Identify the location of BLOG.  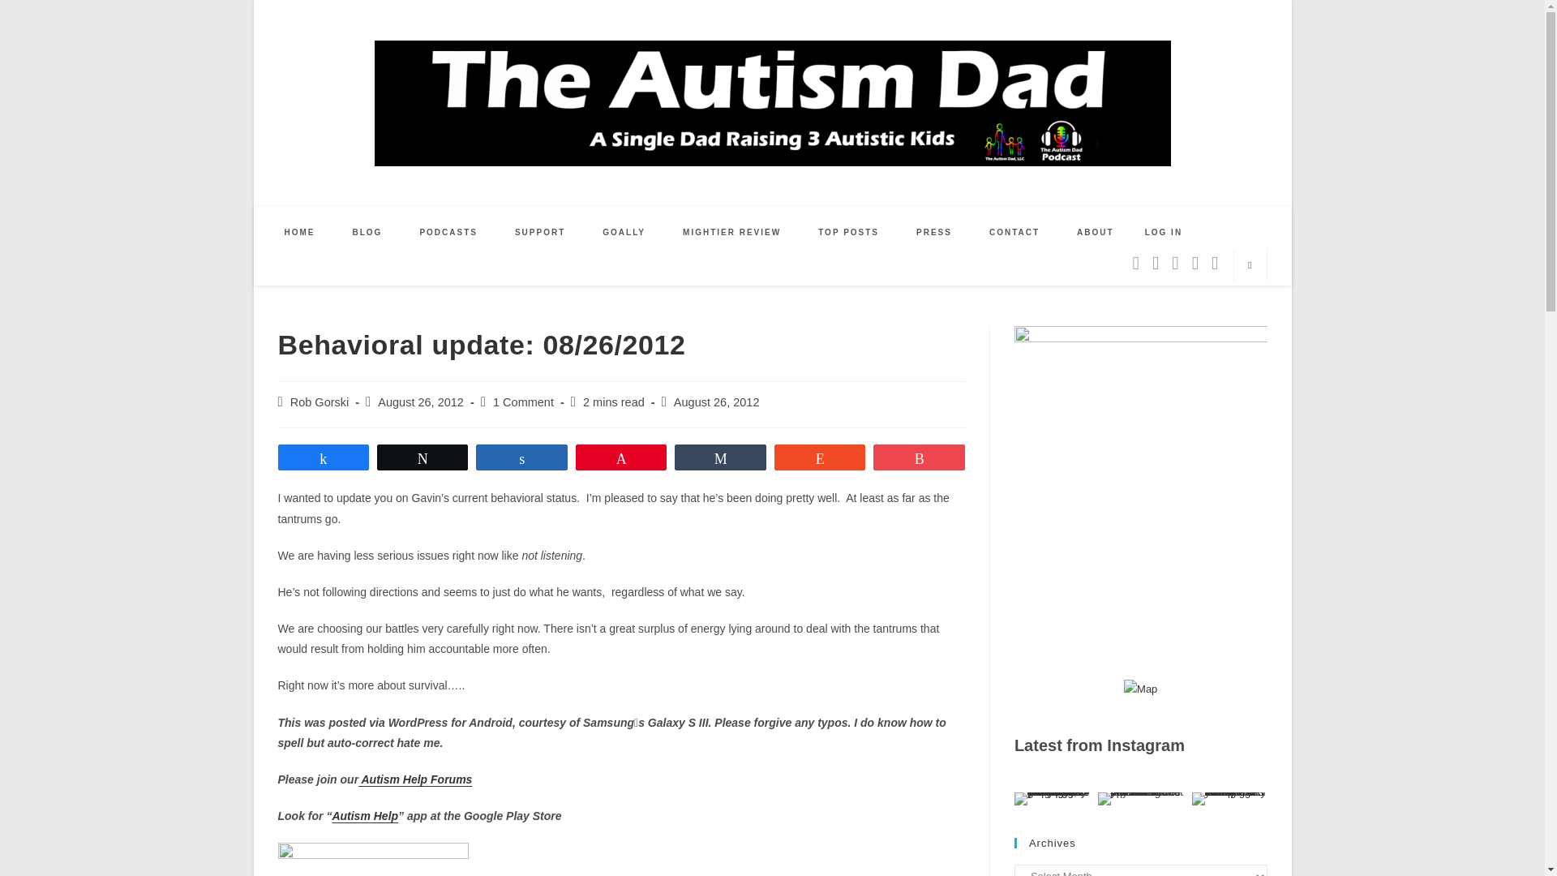
(368, 232).